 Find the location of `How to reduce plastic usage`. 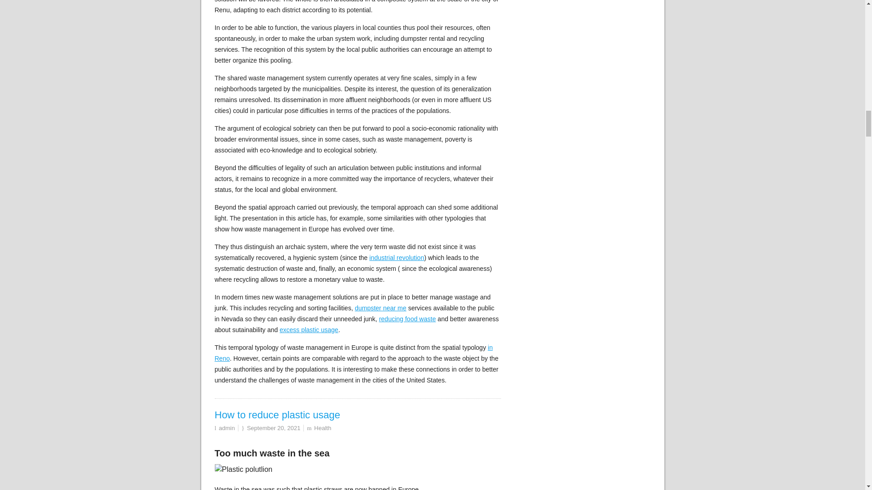

How to reduce plastic usage is located at coordinates (277, 415).